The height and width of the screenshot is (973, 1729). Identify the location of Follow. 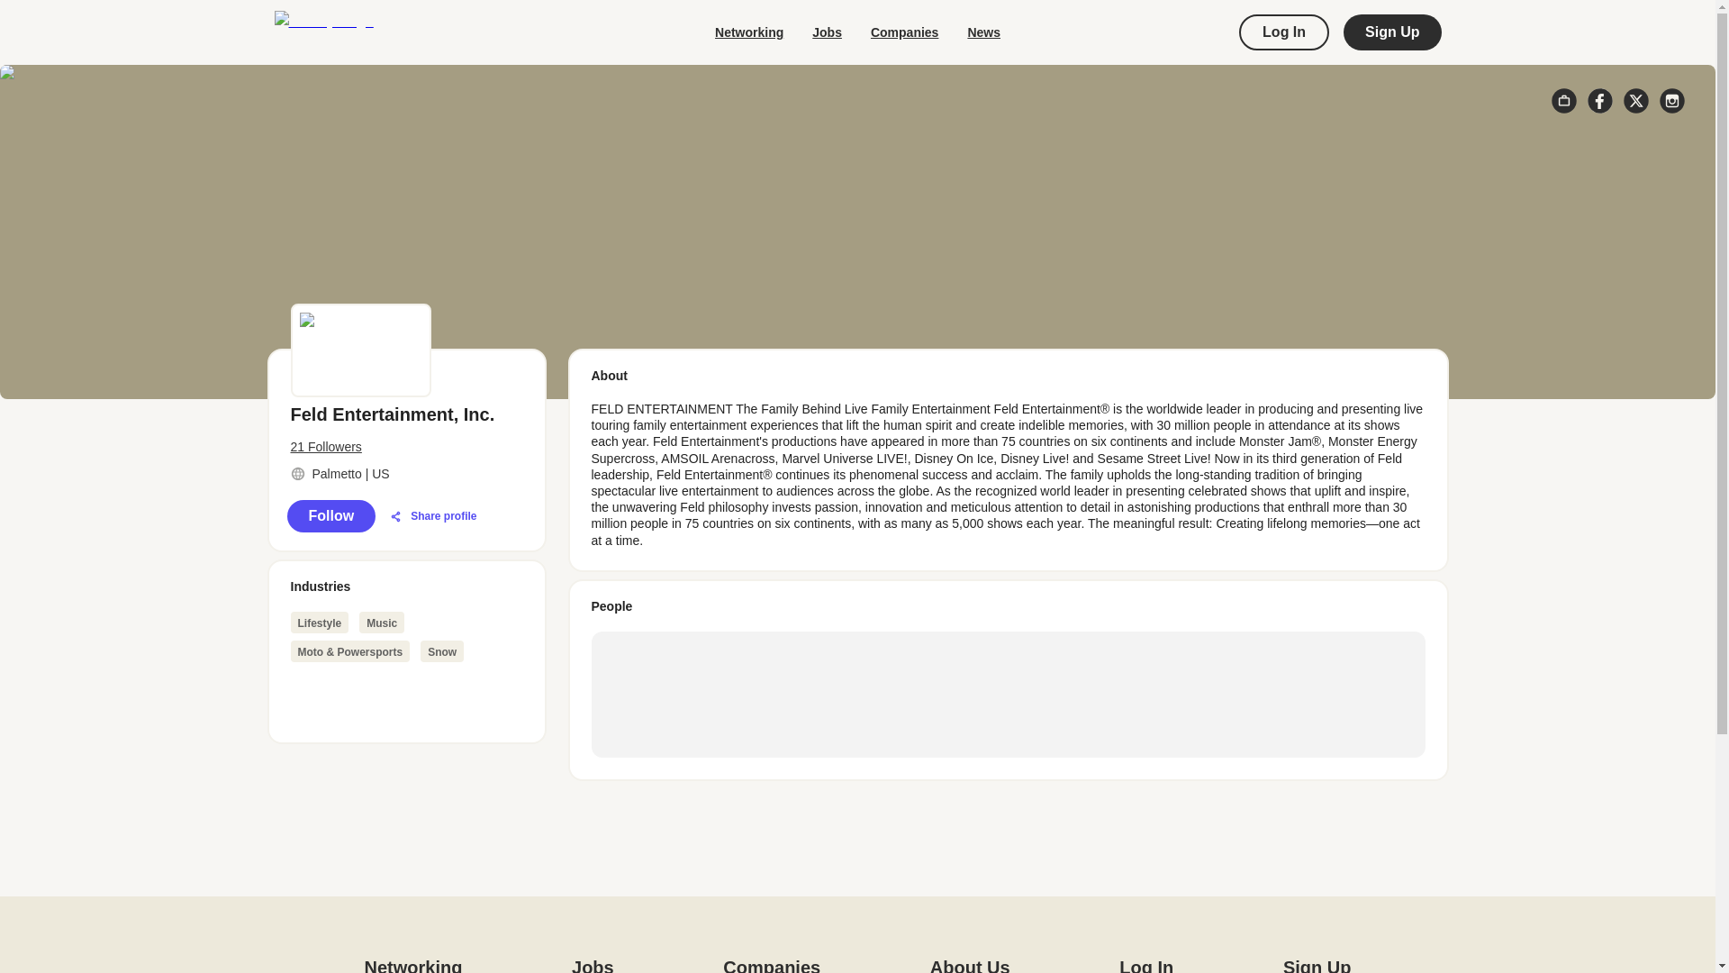
(330, 515).